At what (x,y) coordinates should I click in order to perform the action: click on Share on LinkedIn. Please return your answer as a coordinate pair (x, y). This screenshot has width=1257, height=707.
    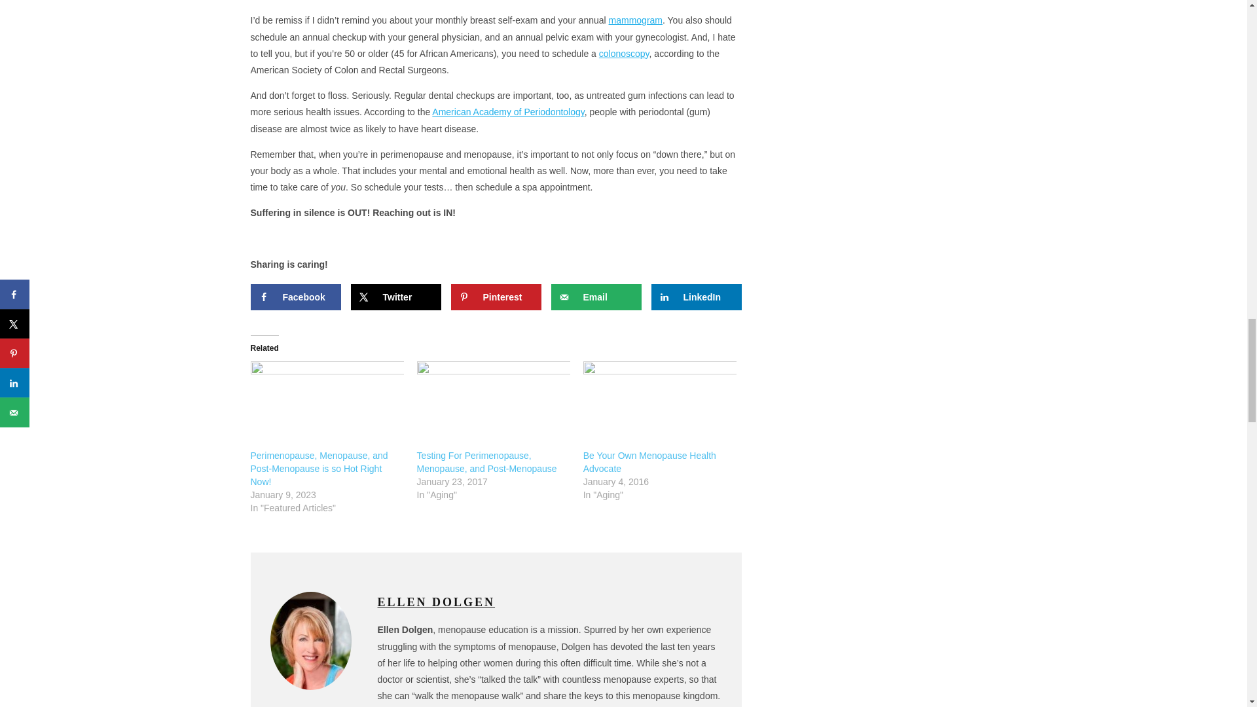
    Looking at the image, I should click on (696, 297).